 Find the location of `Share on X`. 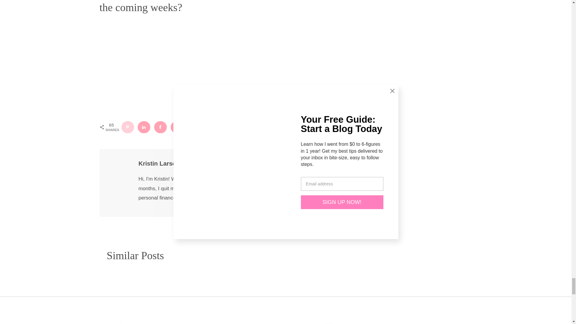

Share on X is located at coordinates (177, 127).